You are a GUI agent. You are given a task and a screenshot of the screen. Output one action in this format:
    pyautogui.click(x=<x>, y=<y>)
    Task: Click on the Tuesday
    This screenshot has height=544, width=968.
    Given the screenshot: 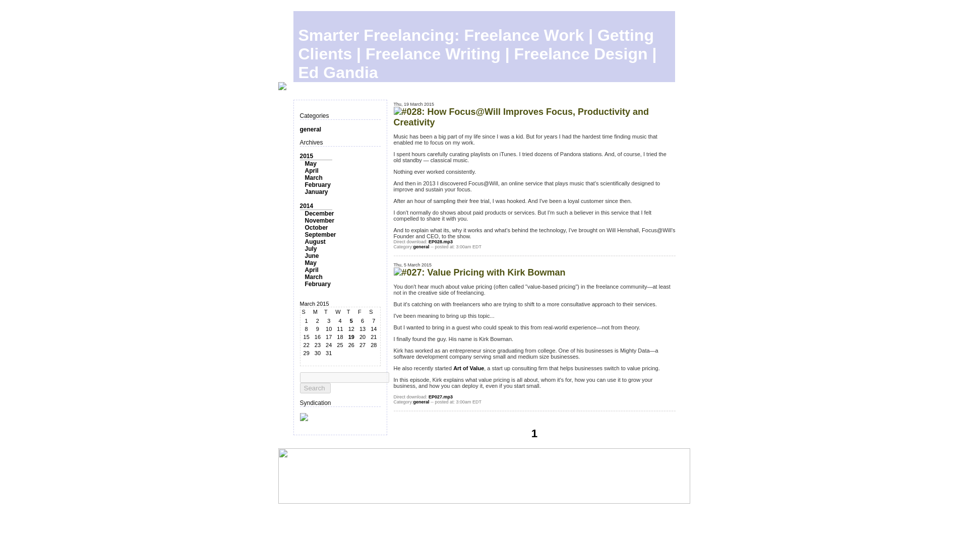 What is the action you would take?
    pyautogui.click(x=329, y=312)
    